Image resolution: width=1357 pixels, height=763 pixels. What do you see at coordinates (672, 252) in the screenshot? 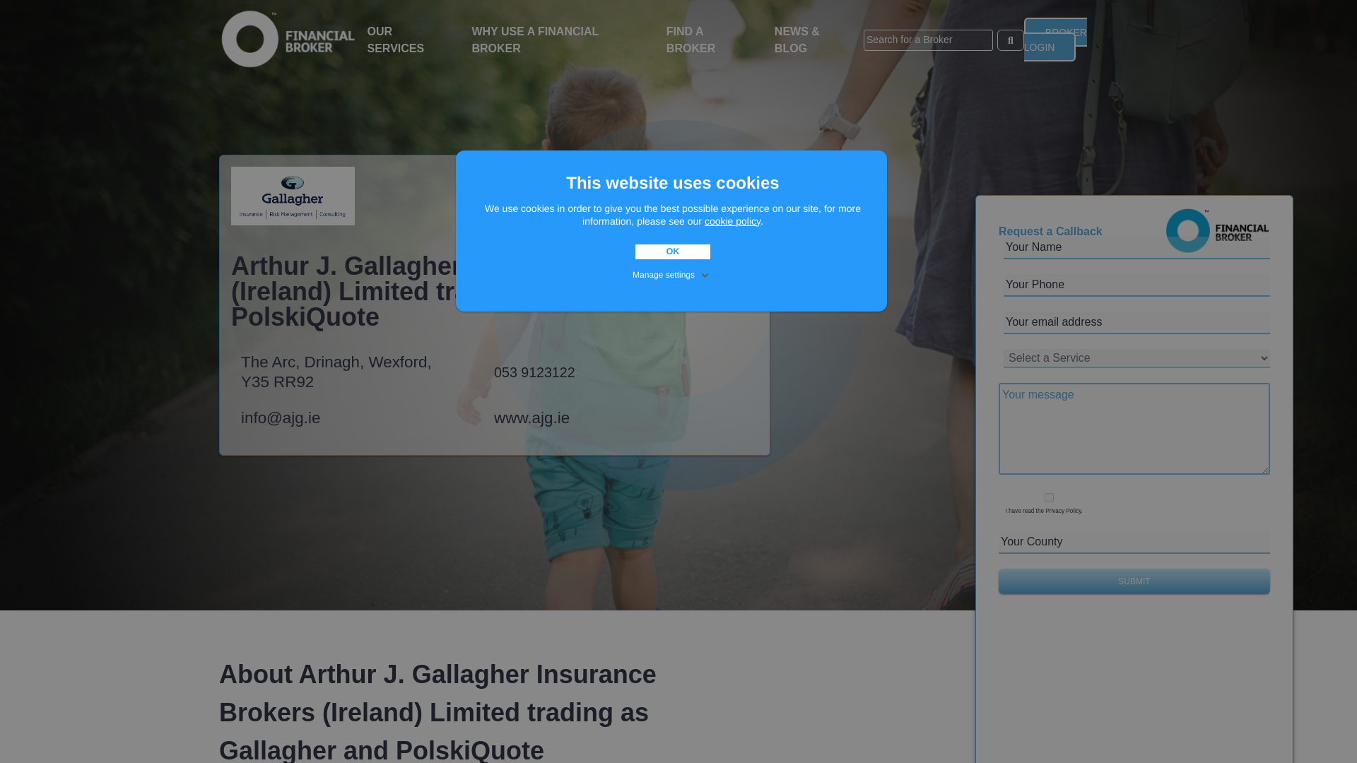
I see `OK` at bounding box center [672, 252].